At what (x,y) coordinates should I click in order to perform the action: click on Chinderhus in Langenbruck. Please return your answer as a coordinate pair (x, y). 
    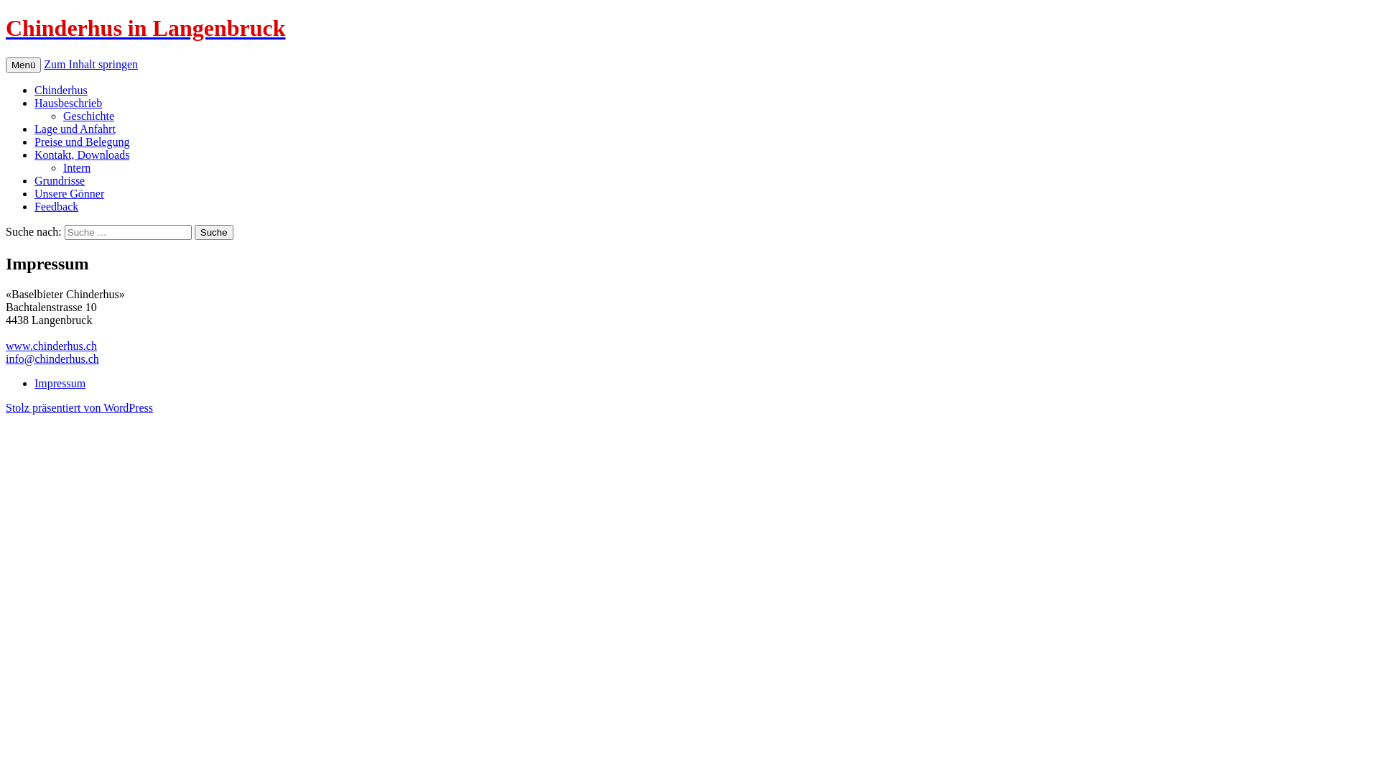
    Looking at the image, I should click on (689, 29).